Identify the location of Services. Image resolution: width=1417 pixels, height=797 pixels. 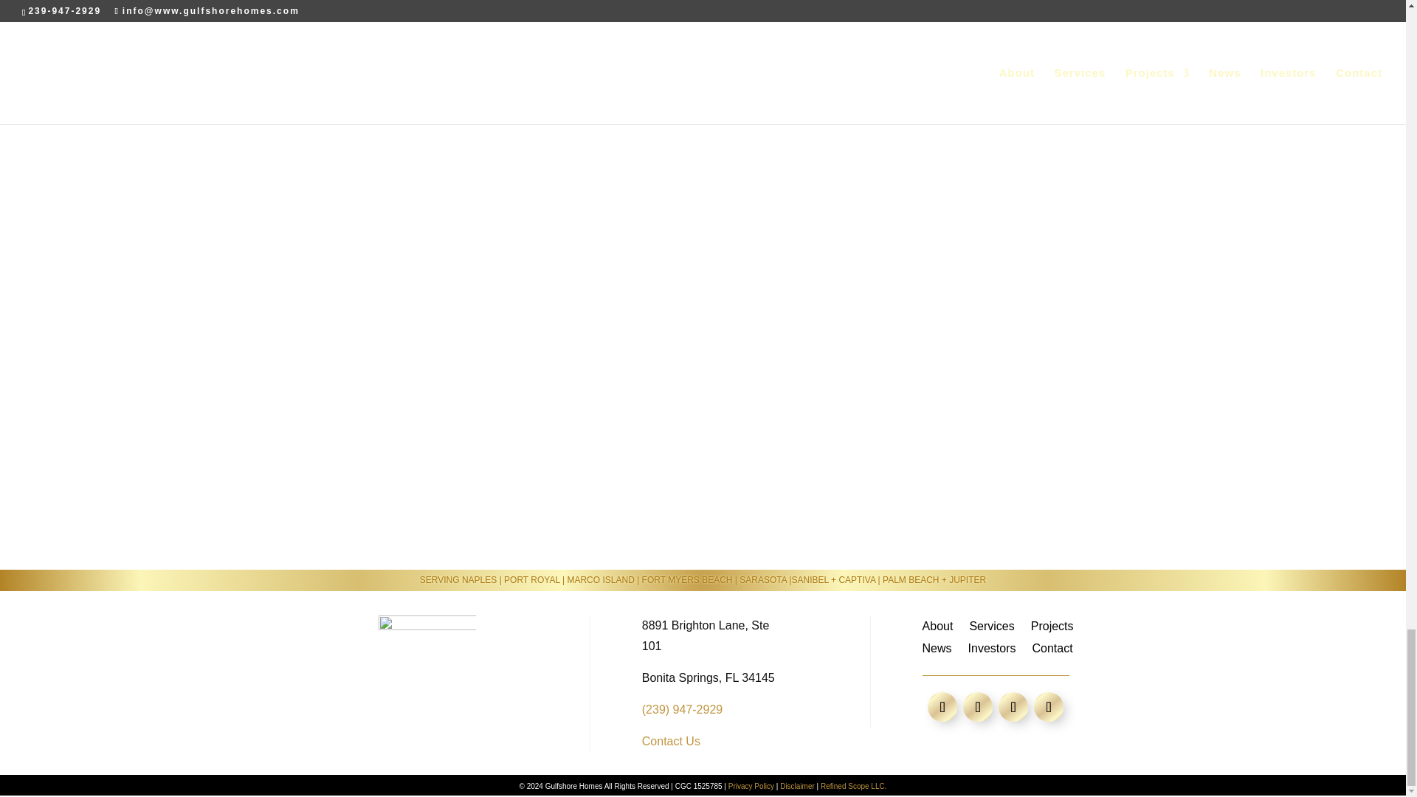
(992, 629).